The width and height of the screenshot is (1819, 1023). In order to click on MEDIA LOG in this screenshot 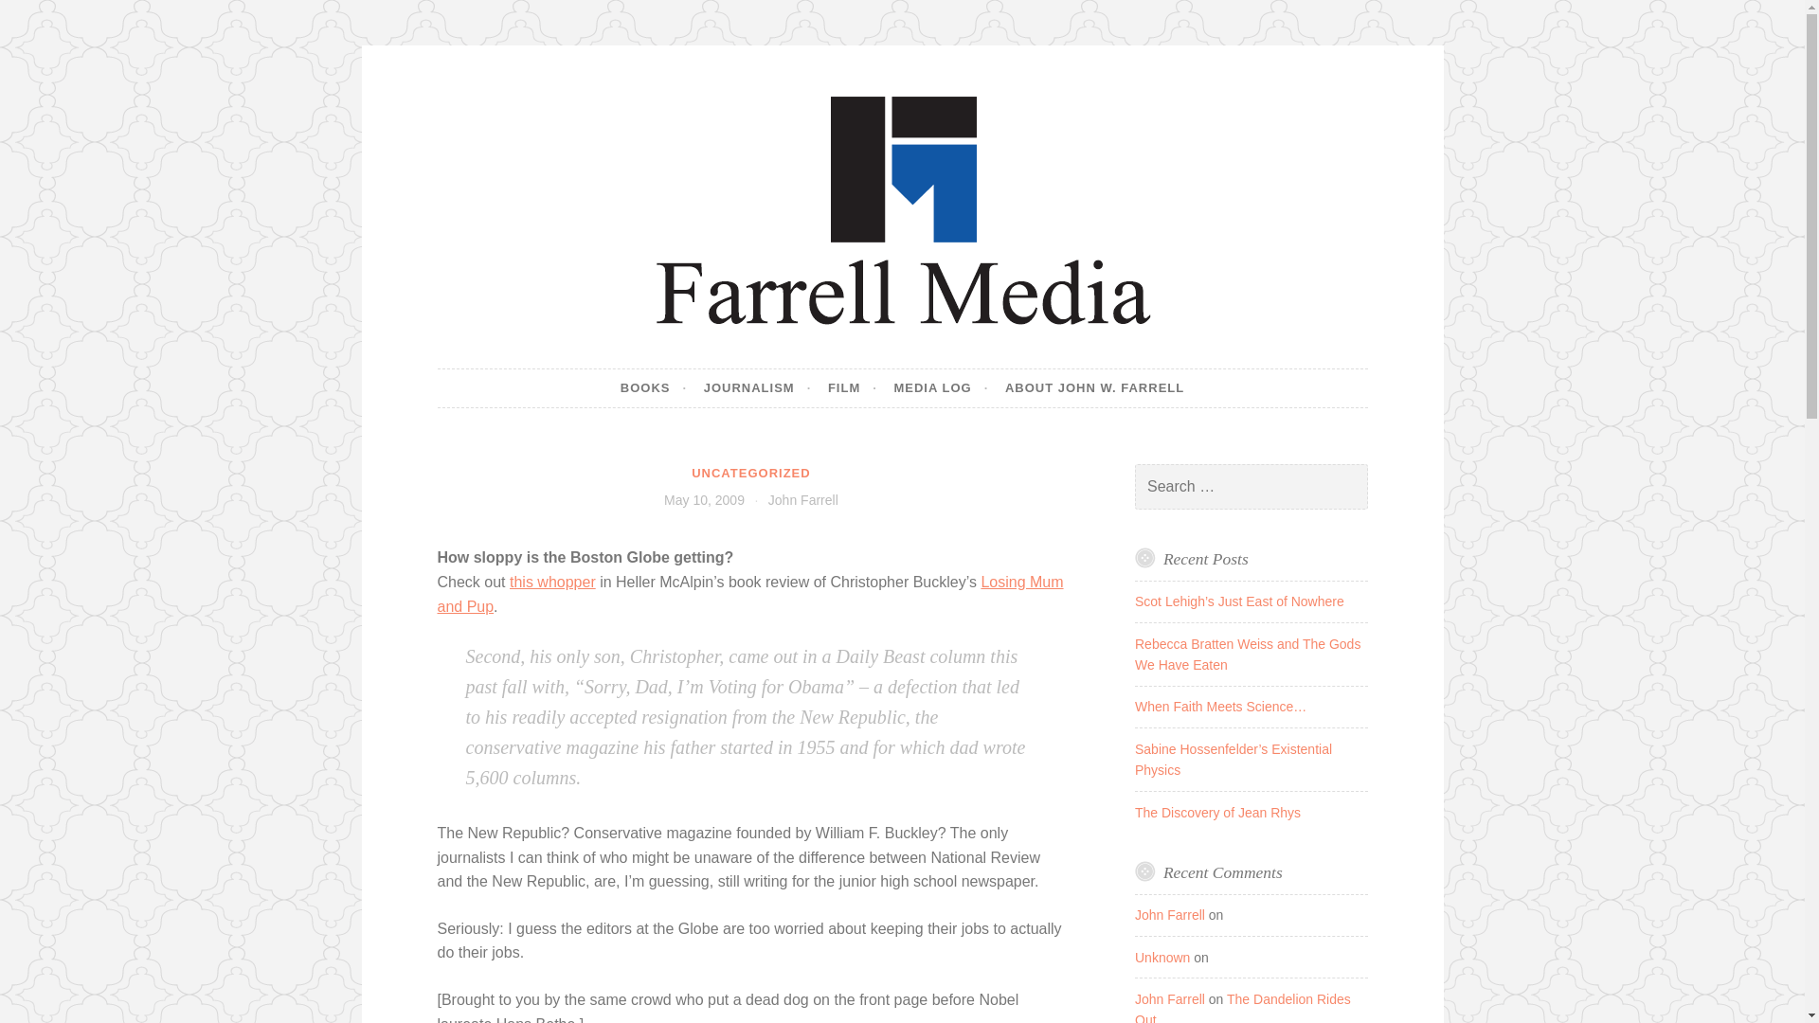, I will do `click(940, 387)`.